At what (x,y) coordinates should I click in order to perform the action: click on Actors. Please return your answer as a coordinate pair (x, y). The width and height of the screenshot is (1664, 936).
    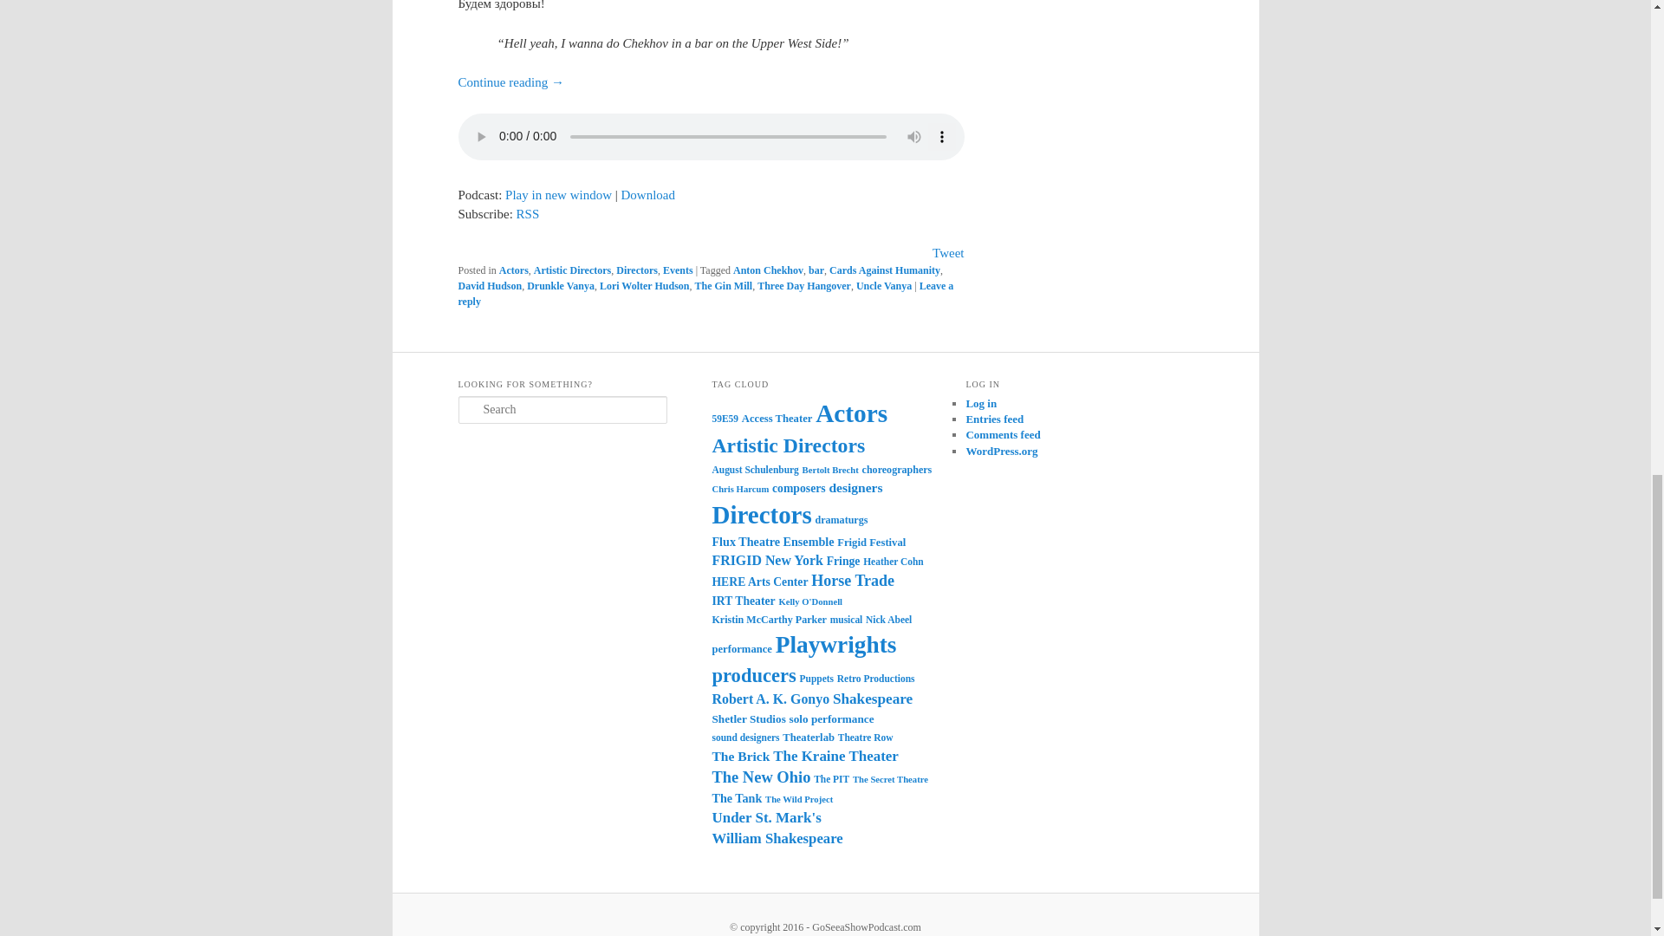
    Looking at the image, I should click on (514, 270).